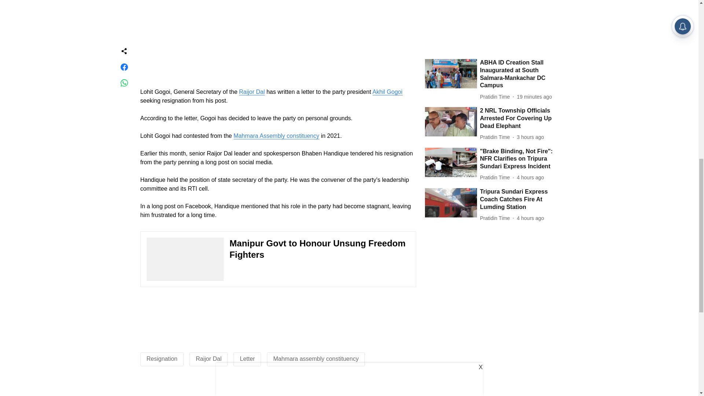 Image resolution: width=704 pixels, height=396 pixels. Describe the element at coordinates (278, 36) in the screenshot. I see `3rd party ad content` at that location.